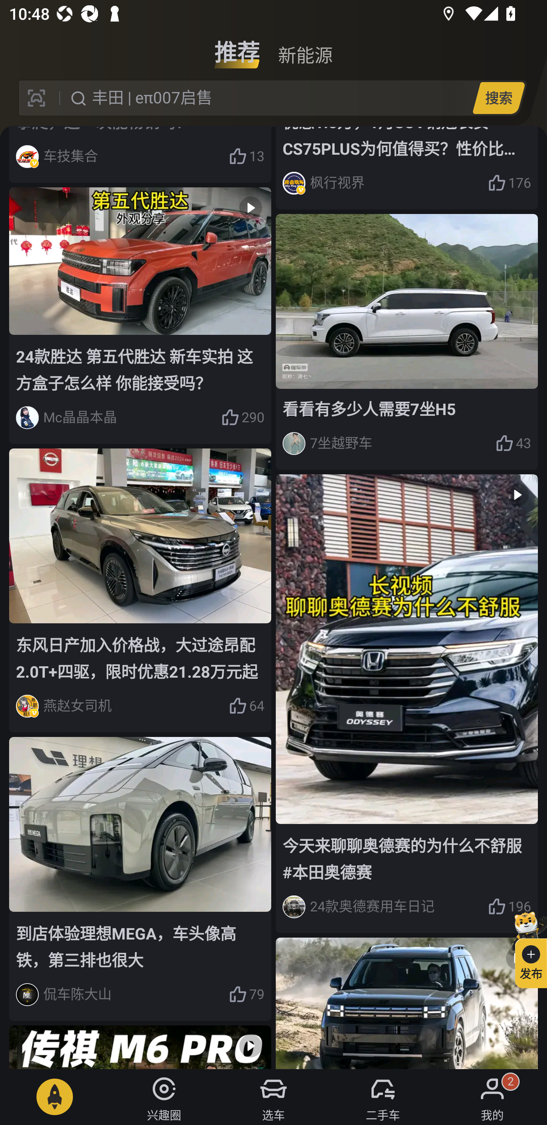 The width and height of the screenshot is (547, 1125). Describe the element at coordinates (164, 1097) in the screenshot. I see ` 兴趣圈` at that location.